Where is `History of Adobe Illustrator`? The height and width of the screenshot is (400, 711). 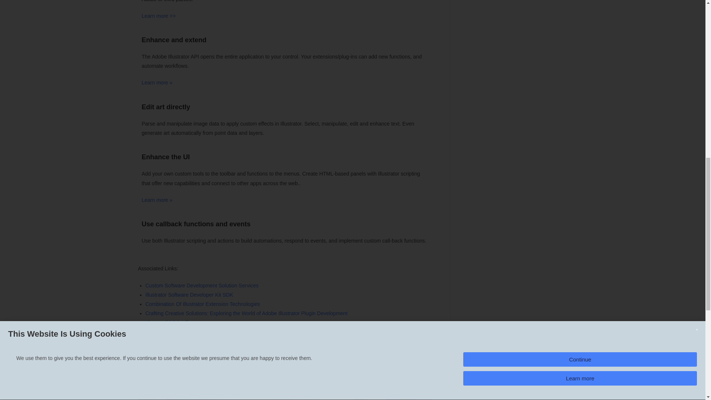
History of Adobe Illustrator is located at coordinates (176, 322).